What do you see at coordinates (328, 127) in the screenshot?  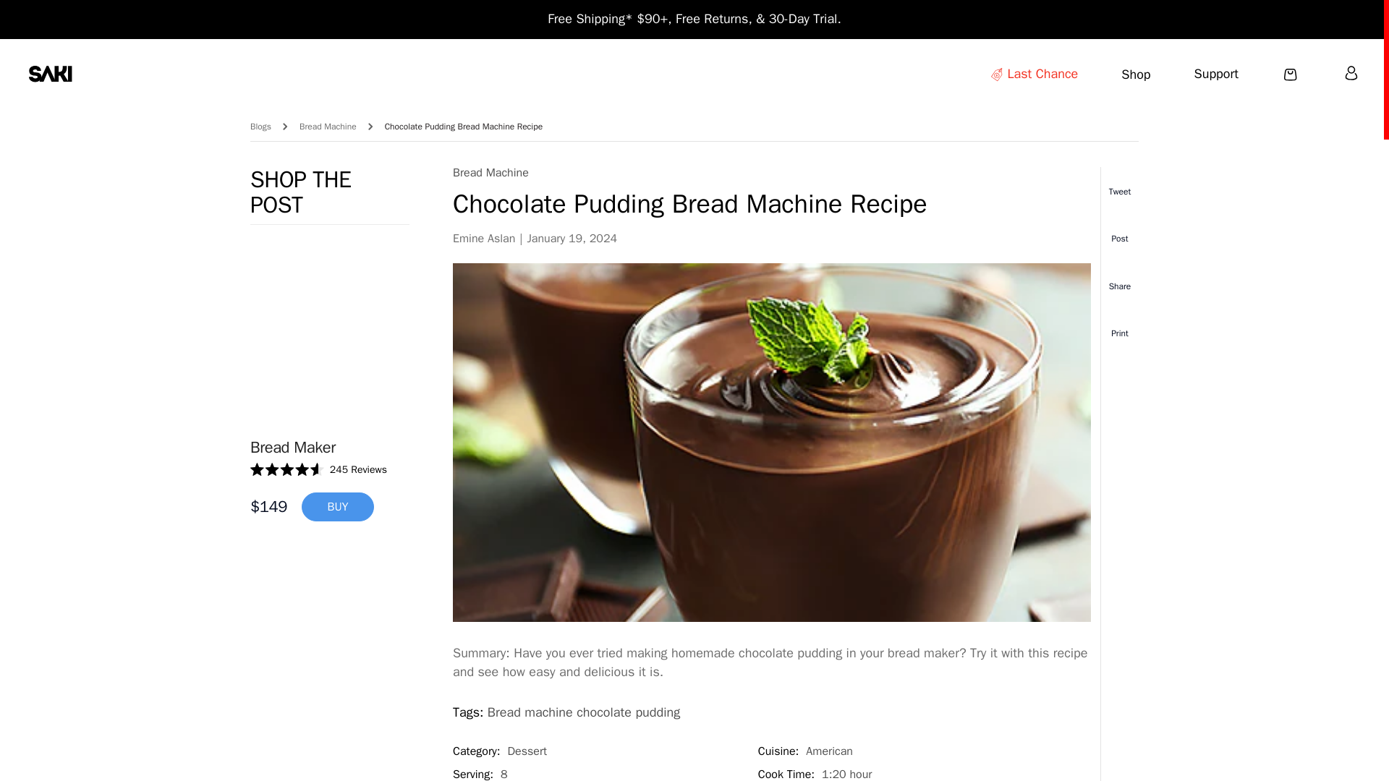 I see `Bread Machine` at bounding box center [328, 127].